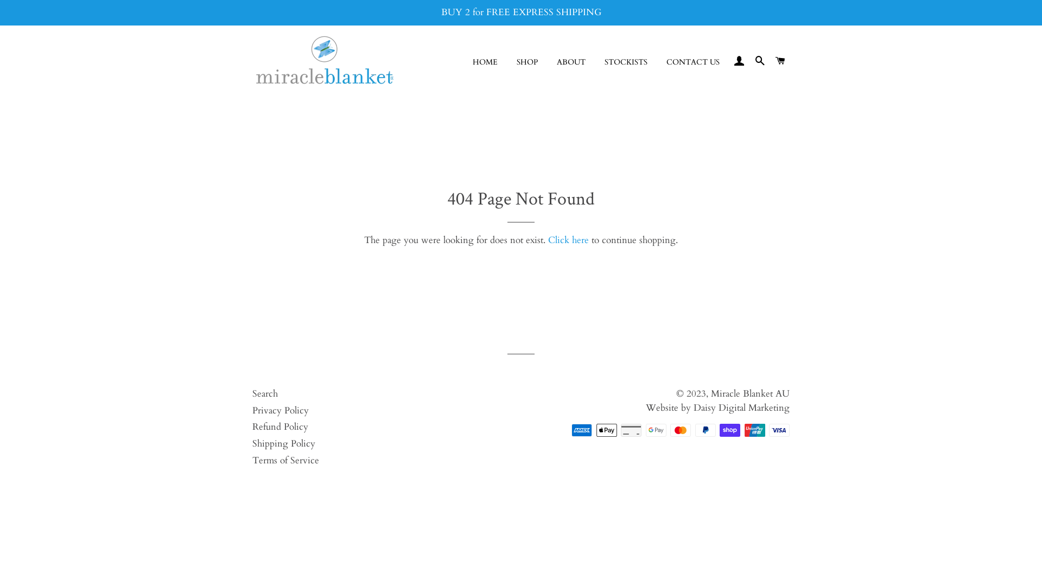  What do you see at coordinates (571, 62) in the screenshot?
I see `ABOUT` at bounding box center [571, 62].